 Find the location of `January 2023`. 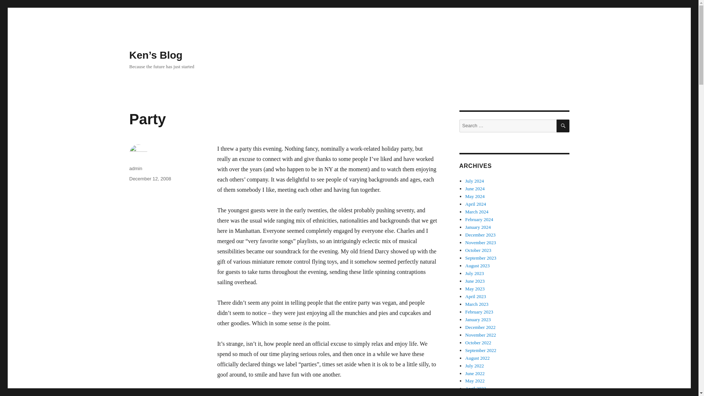

January 2023 is located at coordinates (478, 320).